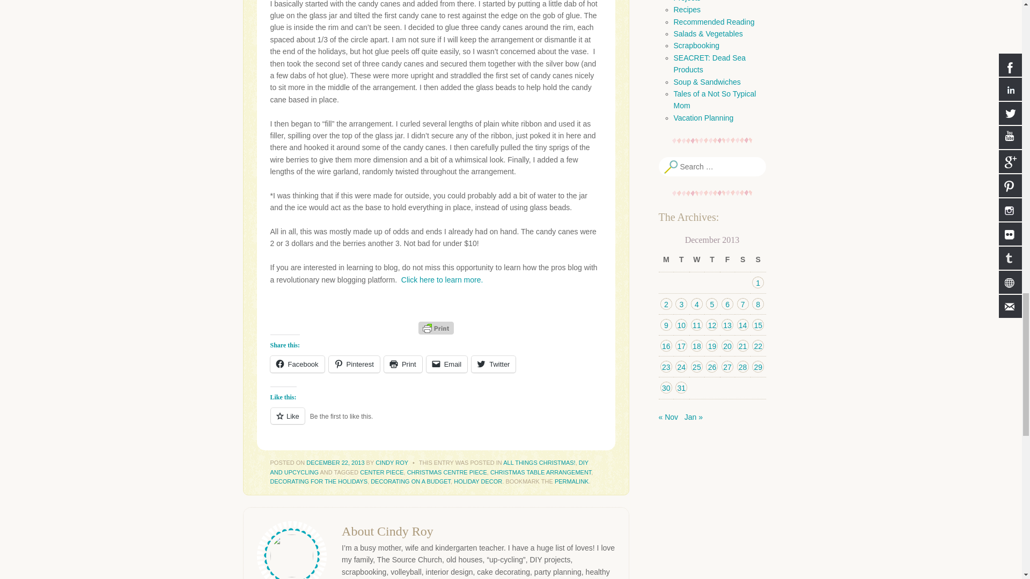  I want to click on Click to share on Twitter, so click(494, 365).